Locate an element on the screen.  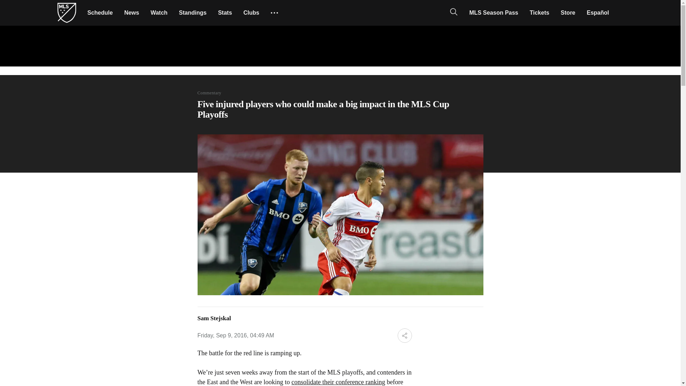
Store is located at coordinates (568, 13).